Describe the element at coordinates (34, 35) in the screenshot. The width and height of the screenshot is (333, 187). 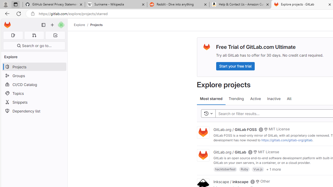
I see `Merge requests 0` at that location.